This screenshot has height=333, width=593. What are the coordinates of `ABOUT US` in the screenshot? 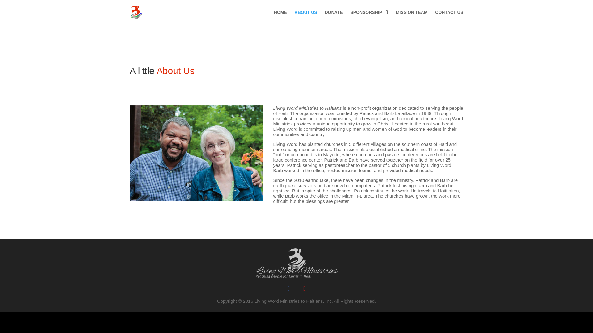 It's located at (306, 17).